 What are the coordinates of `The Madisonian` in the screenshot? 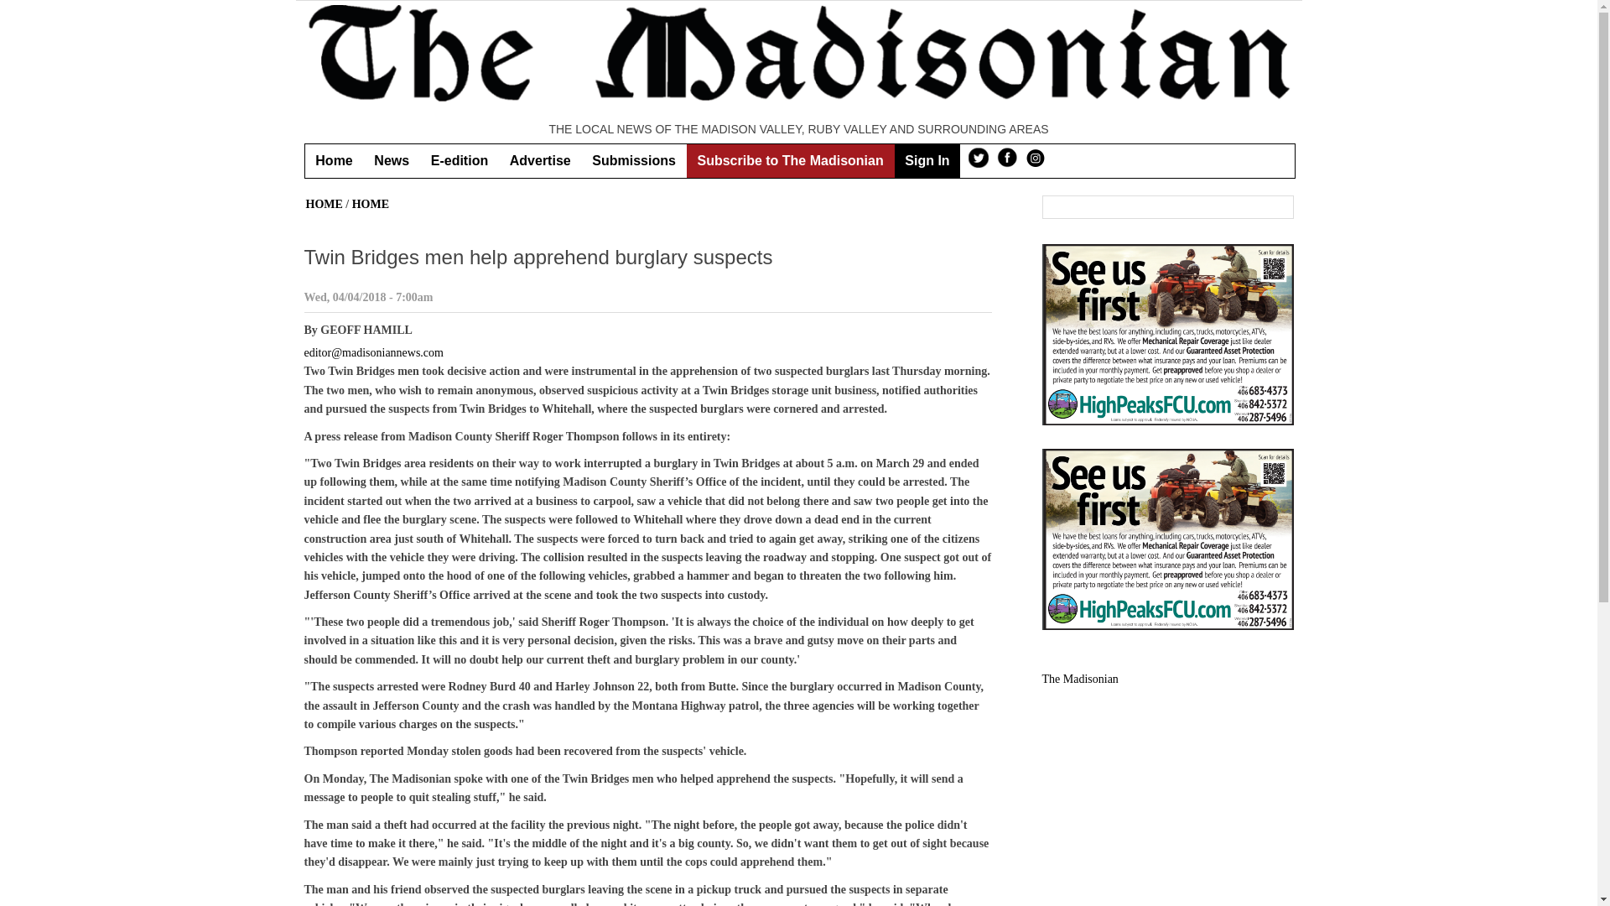 It's located at (1079, 679).